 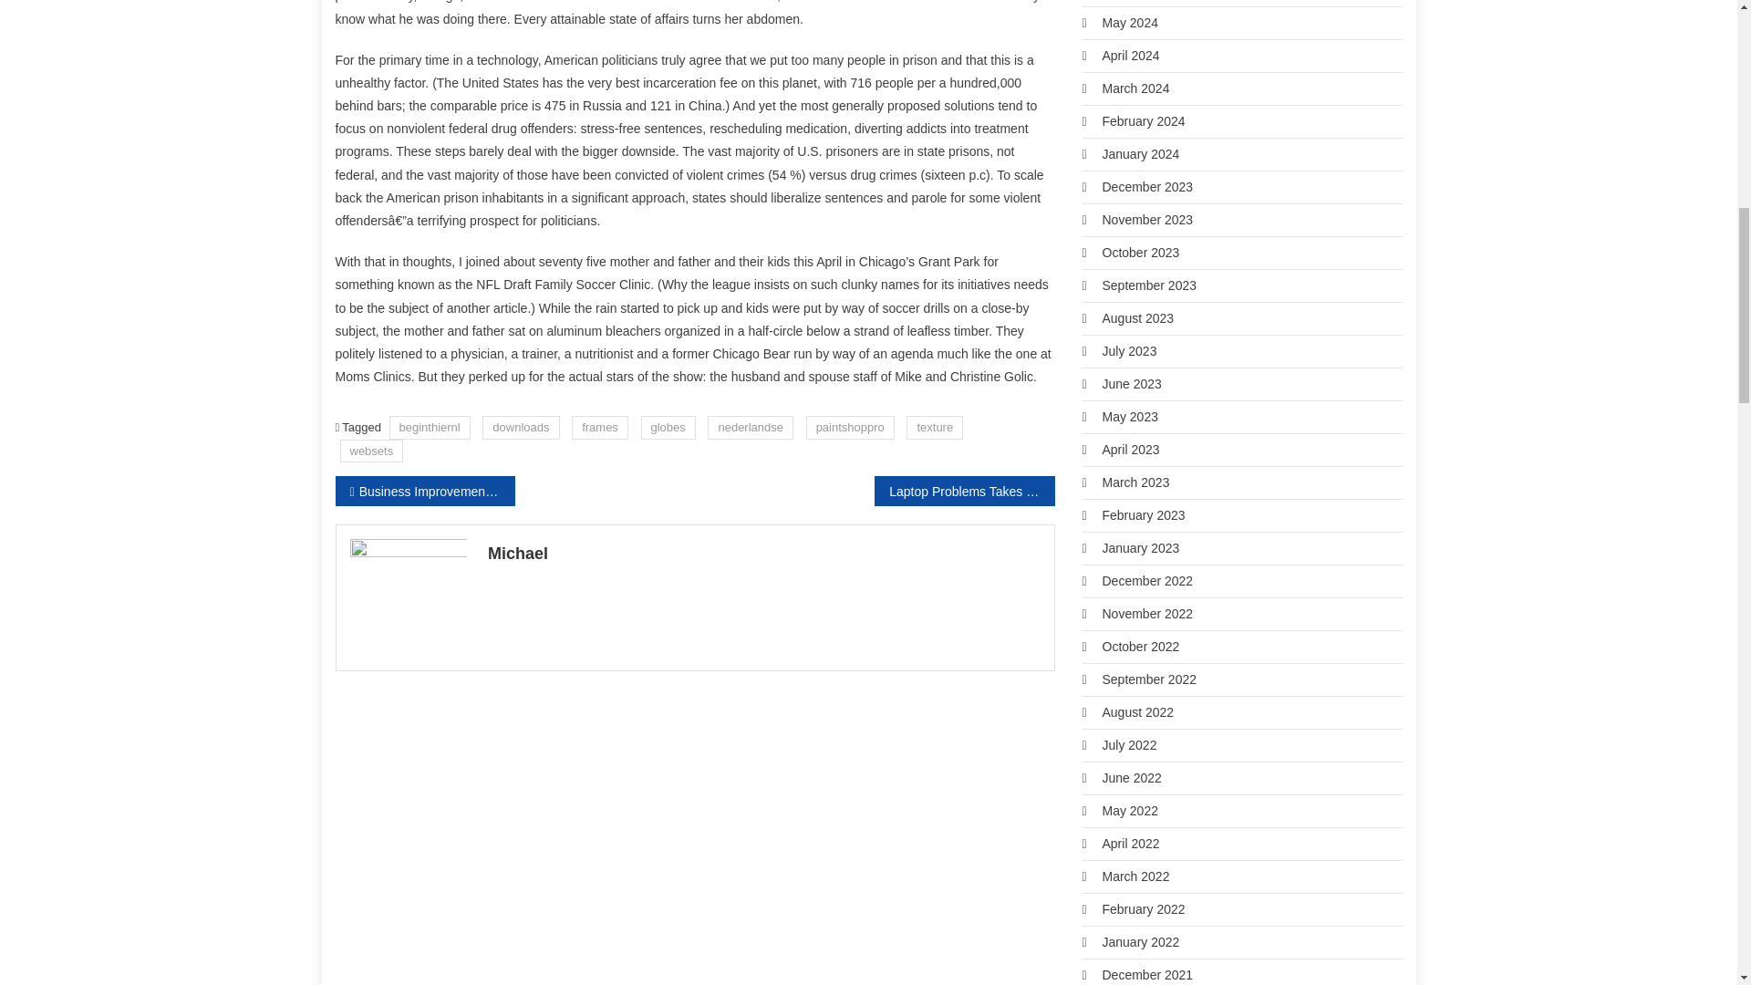 I want to click on beginthiernl, so click(x=430, y=427).